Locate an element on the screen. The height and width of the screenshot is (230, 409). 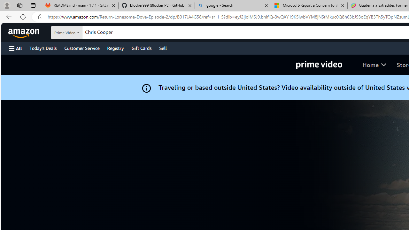
Sell is located at coordinates (163, 48).